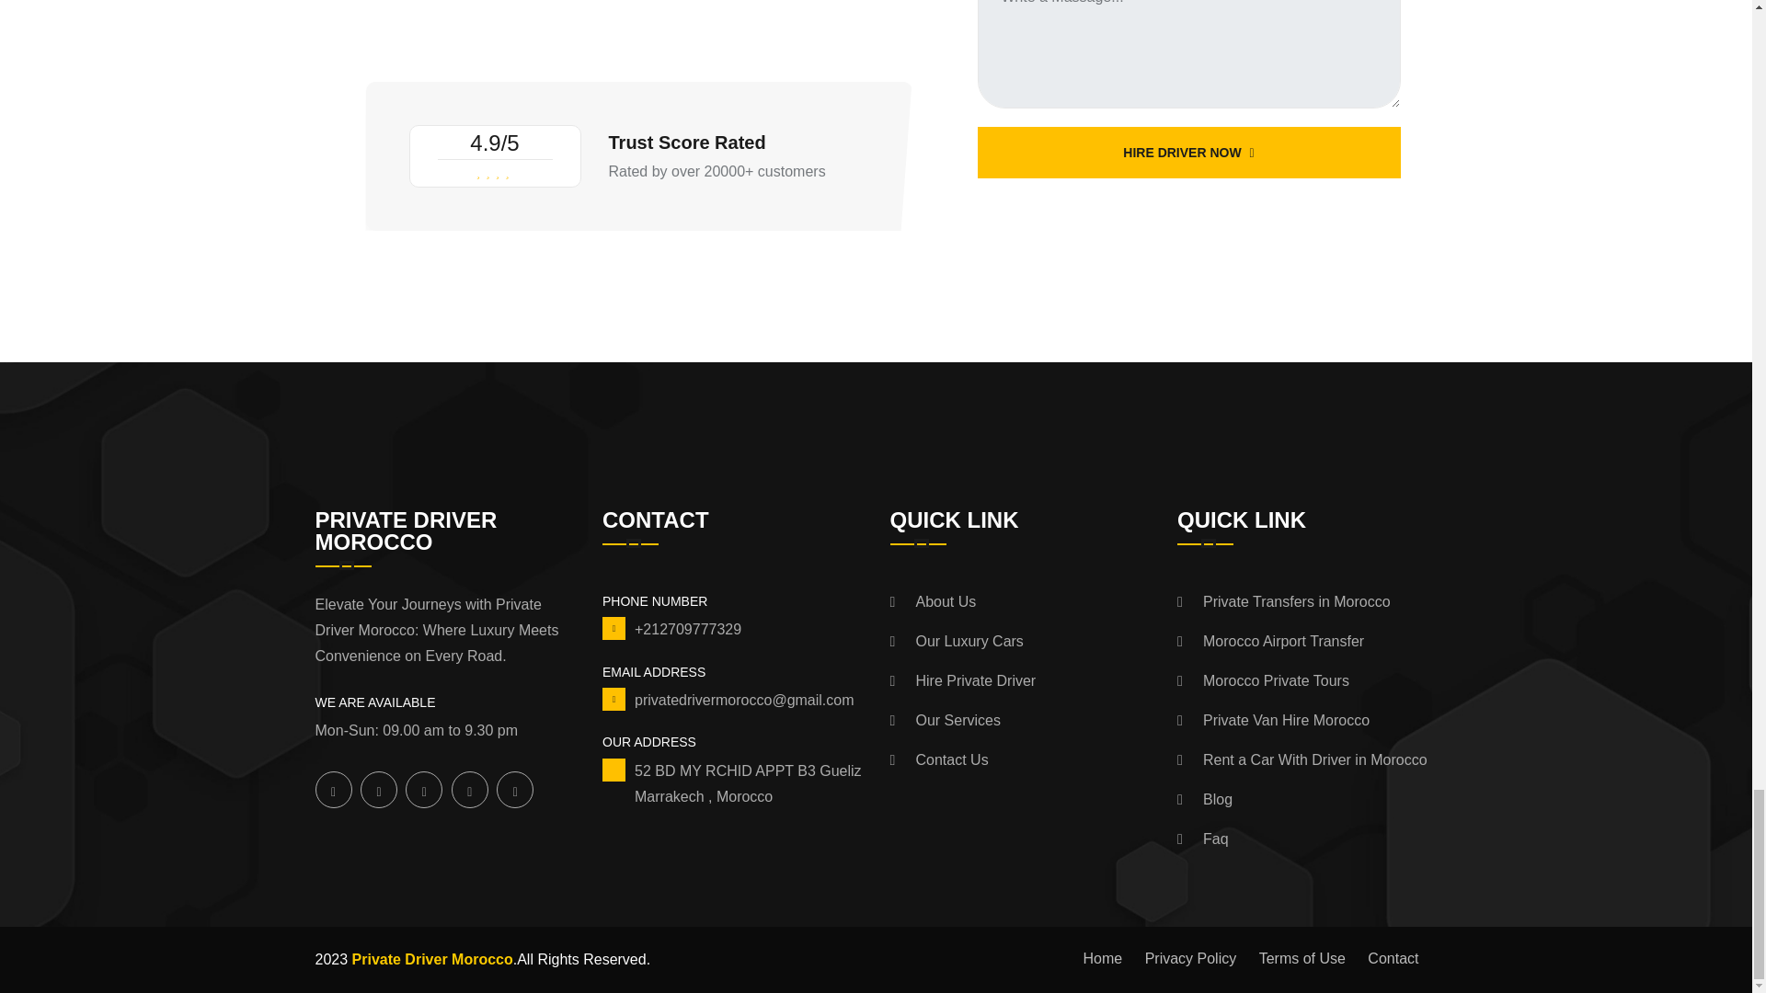  Describe the element at coordinates (430, 958) in the screenshot. I see `Private Driver Morocco` at that location.